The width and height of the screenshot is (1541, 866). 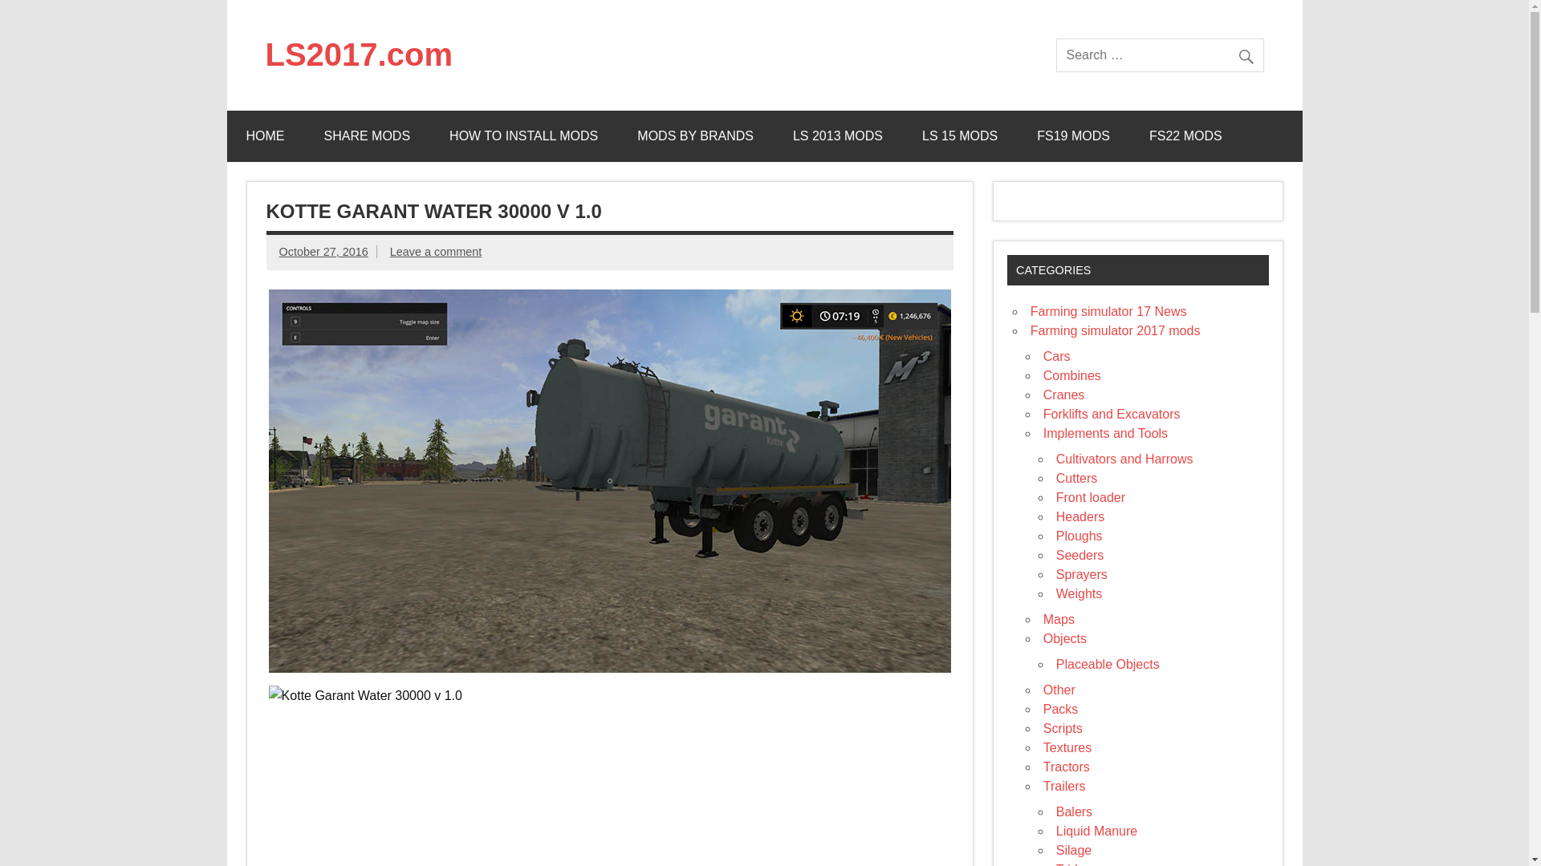 I want to click on Other, so click(x=1059, y=690).